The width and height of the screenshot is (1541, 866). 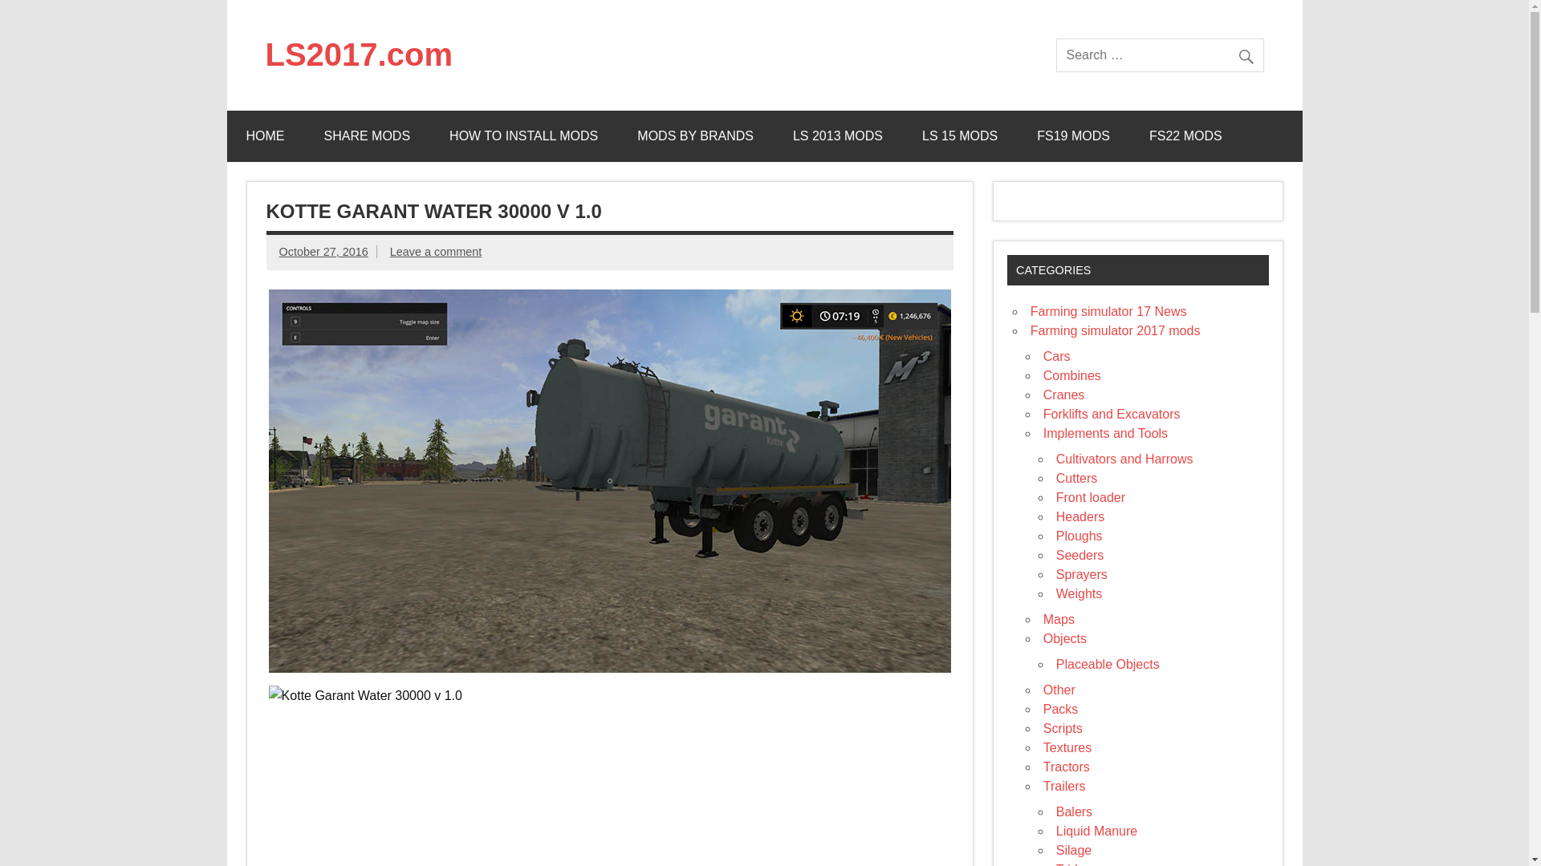 I want to click on Other, so click(x=1059, y=690).